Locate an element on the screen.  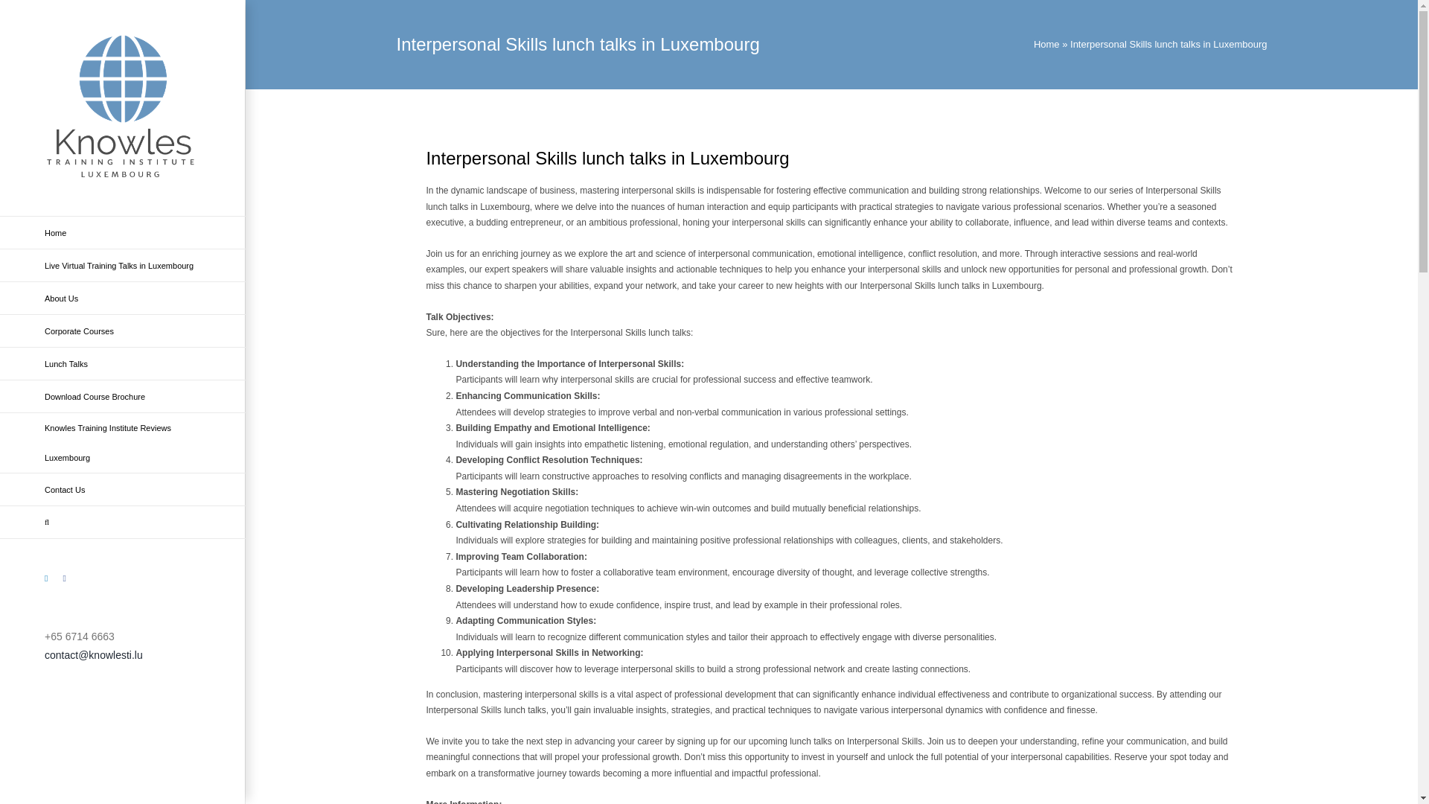
Search is located at coordinates (123, 523).